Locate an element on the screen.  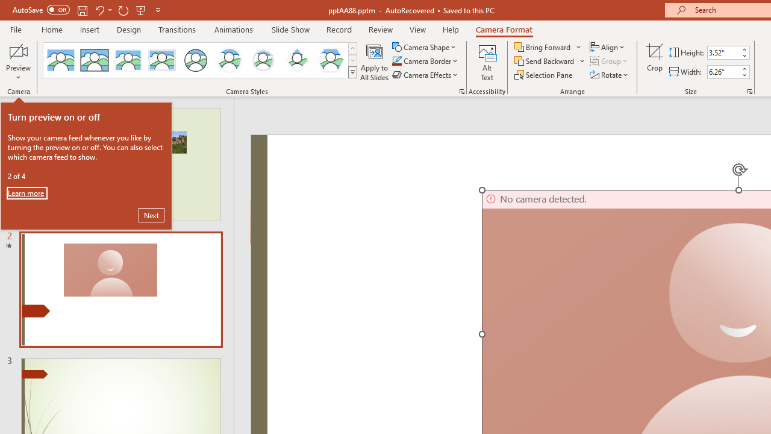
Center Shadow Hexagon is located at coordinates (330, 60).